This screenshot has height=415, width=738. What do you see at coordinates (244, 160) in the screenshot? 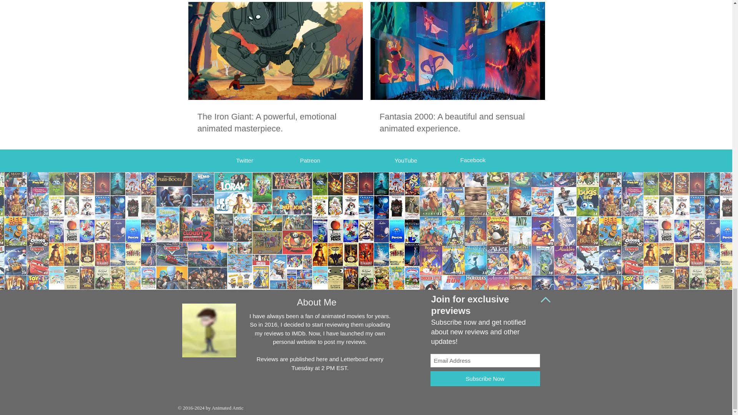
I see `Twitter` at bounding box center [244, 160].